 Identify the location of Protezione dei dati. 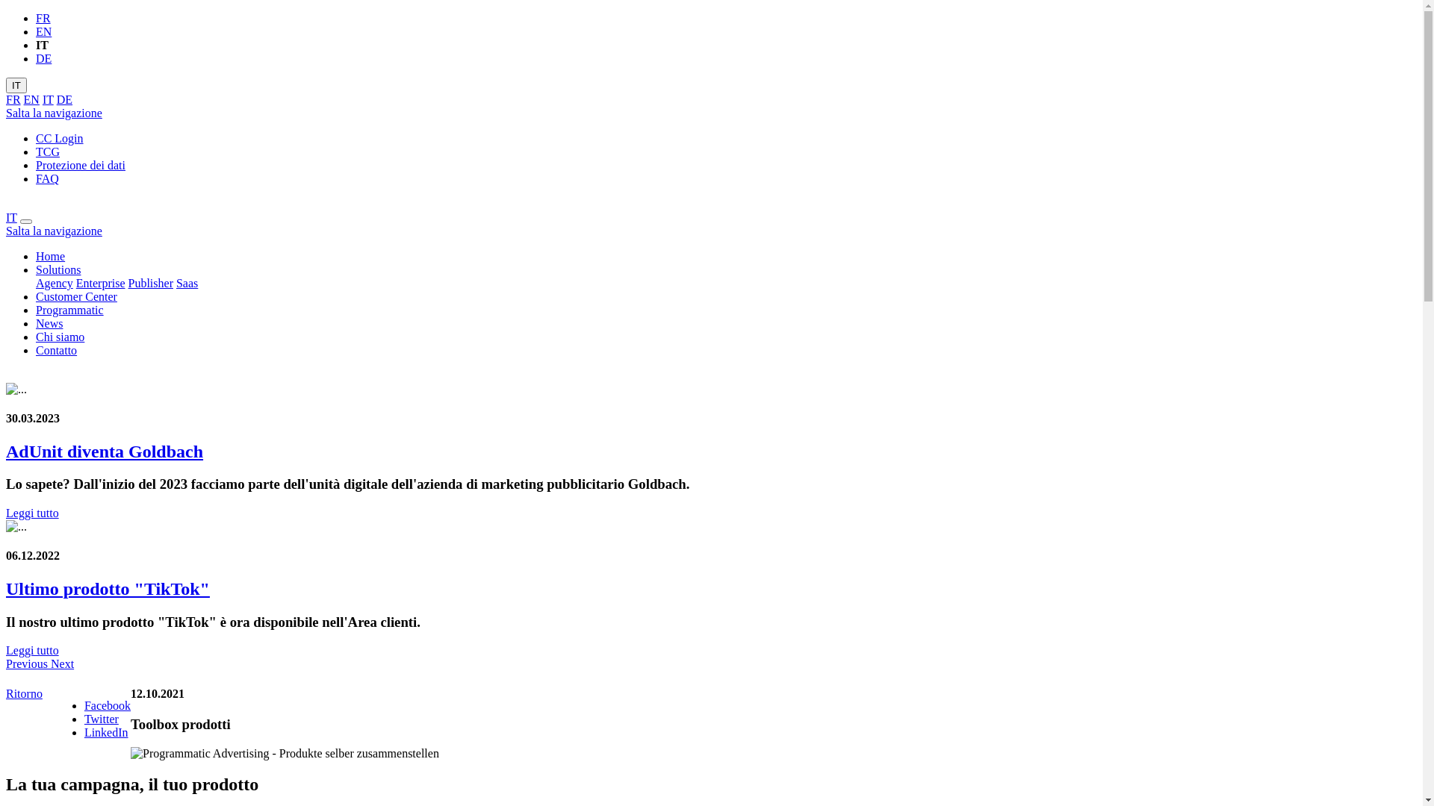
(81, 166).